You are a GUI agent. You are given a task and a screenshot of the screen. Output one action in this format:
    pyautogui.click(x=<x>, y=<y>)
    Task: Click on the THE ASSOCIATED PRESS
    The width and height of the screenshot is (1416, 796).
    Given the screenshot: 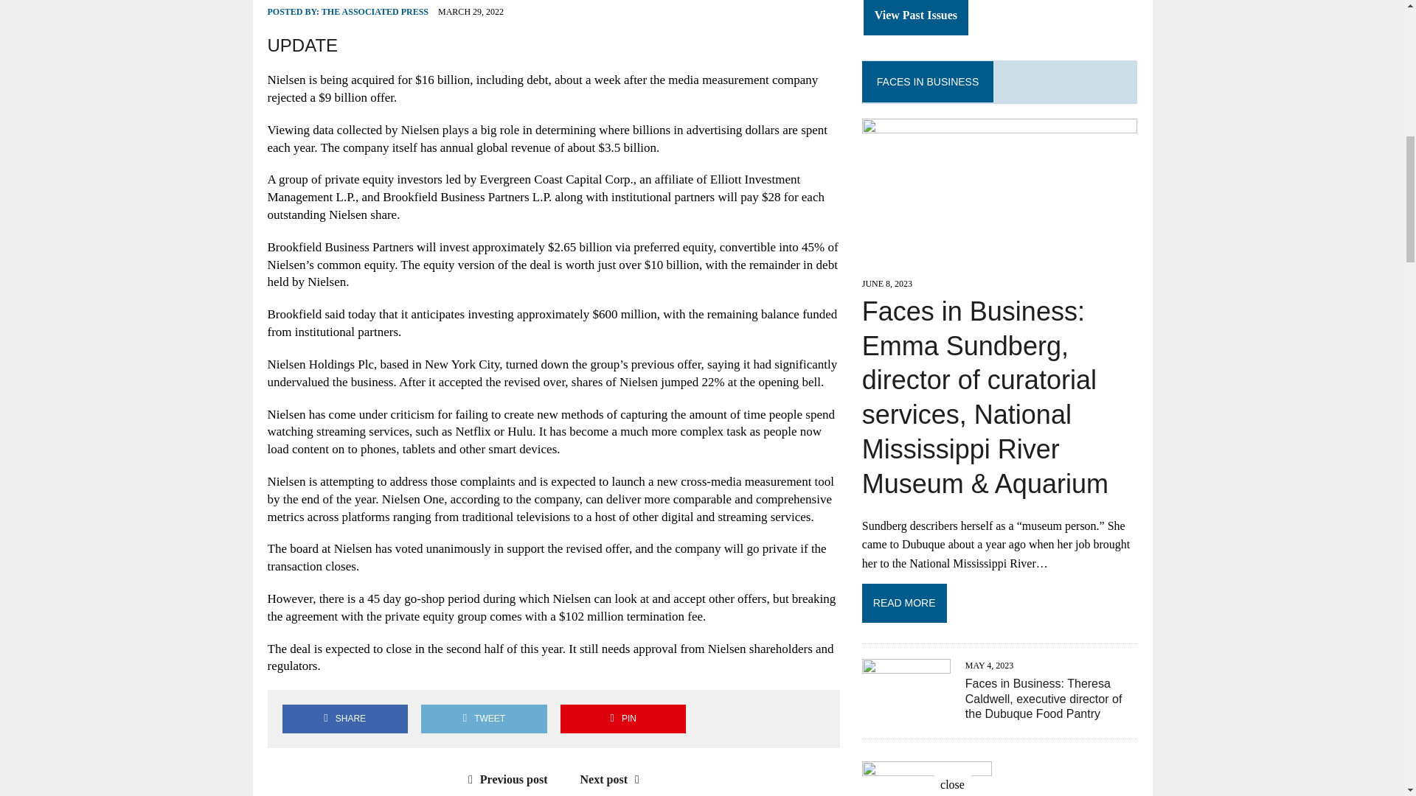 What is the action you would take?
    pyautogui.click(x=375, y=11)
    